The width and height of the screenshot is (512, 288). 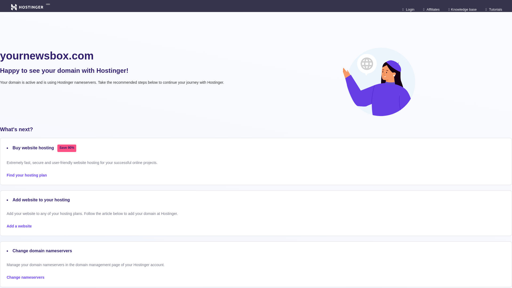 I want to click on Tutorials, so click(x=494, y=9).